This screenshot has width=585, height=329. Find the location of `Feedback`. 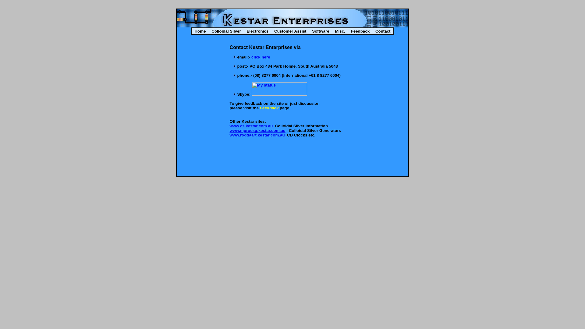

Feedback is located at coordinates (269, 108).